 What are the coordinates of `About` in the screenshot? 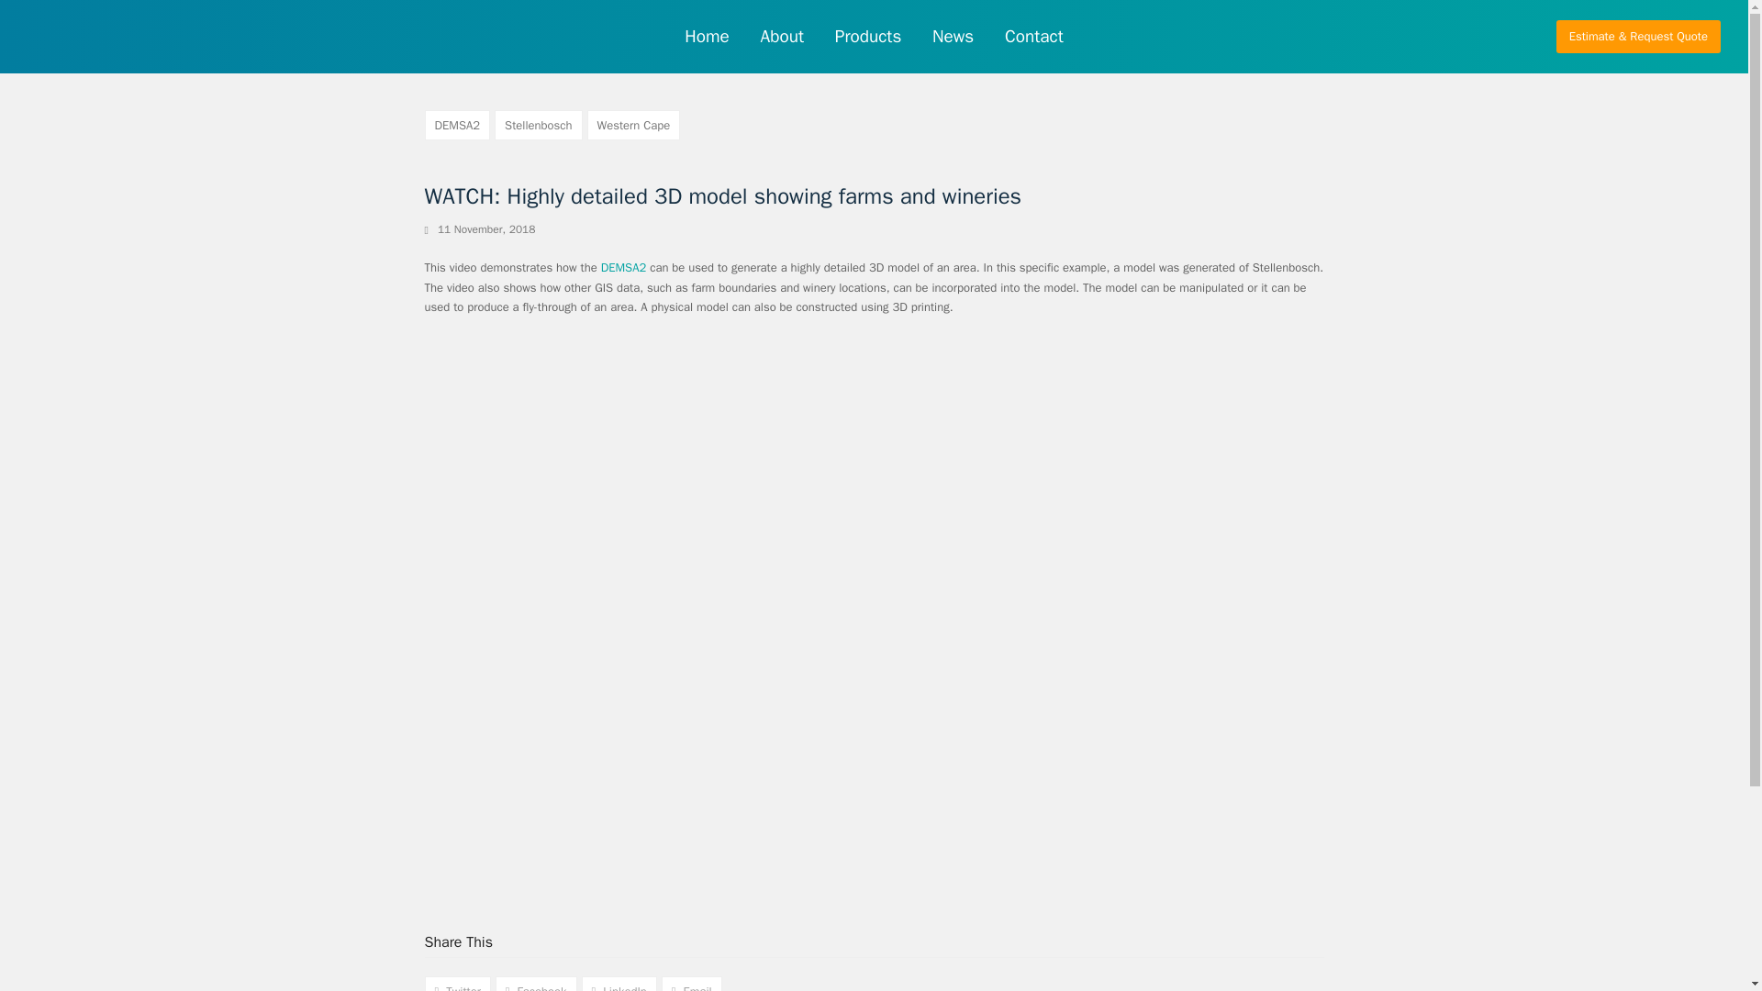 It's located at (782, 37).